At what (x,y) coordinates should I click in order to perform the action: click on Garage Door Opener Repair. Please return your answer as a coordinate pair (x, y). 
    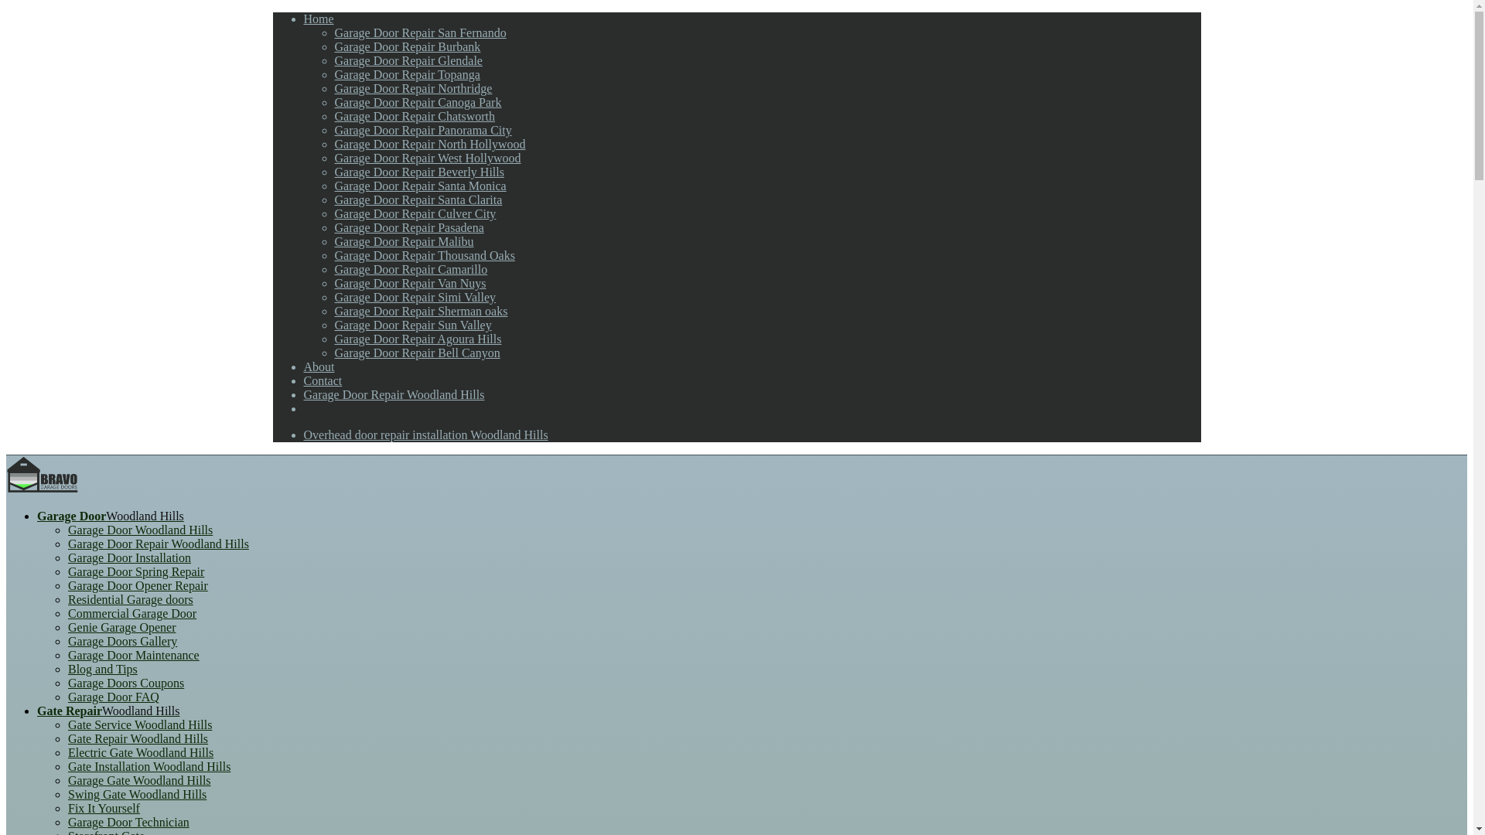
    Looking at the image, I should click on (138, 585).